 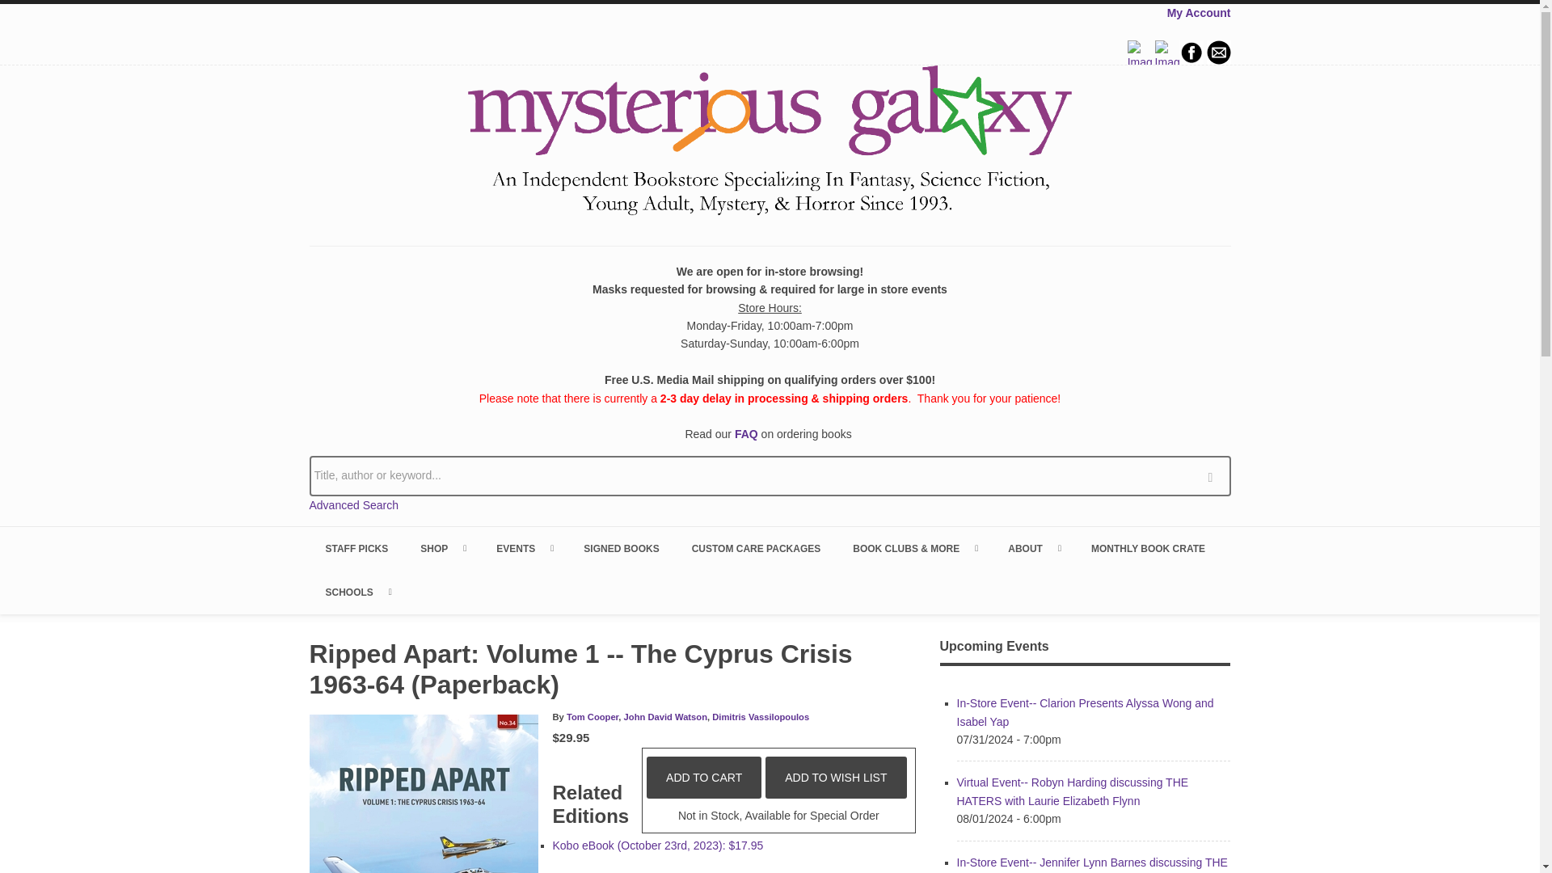 I want to click on Home, so click(x=770, y=143).